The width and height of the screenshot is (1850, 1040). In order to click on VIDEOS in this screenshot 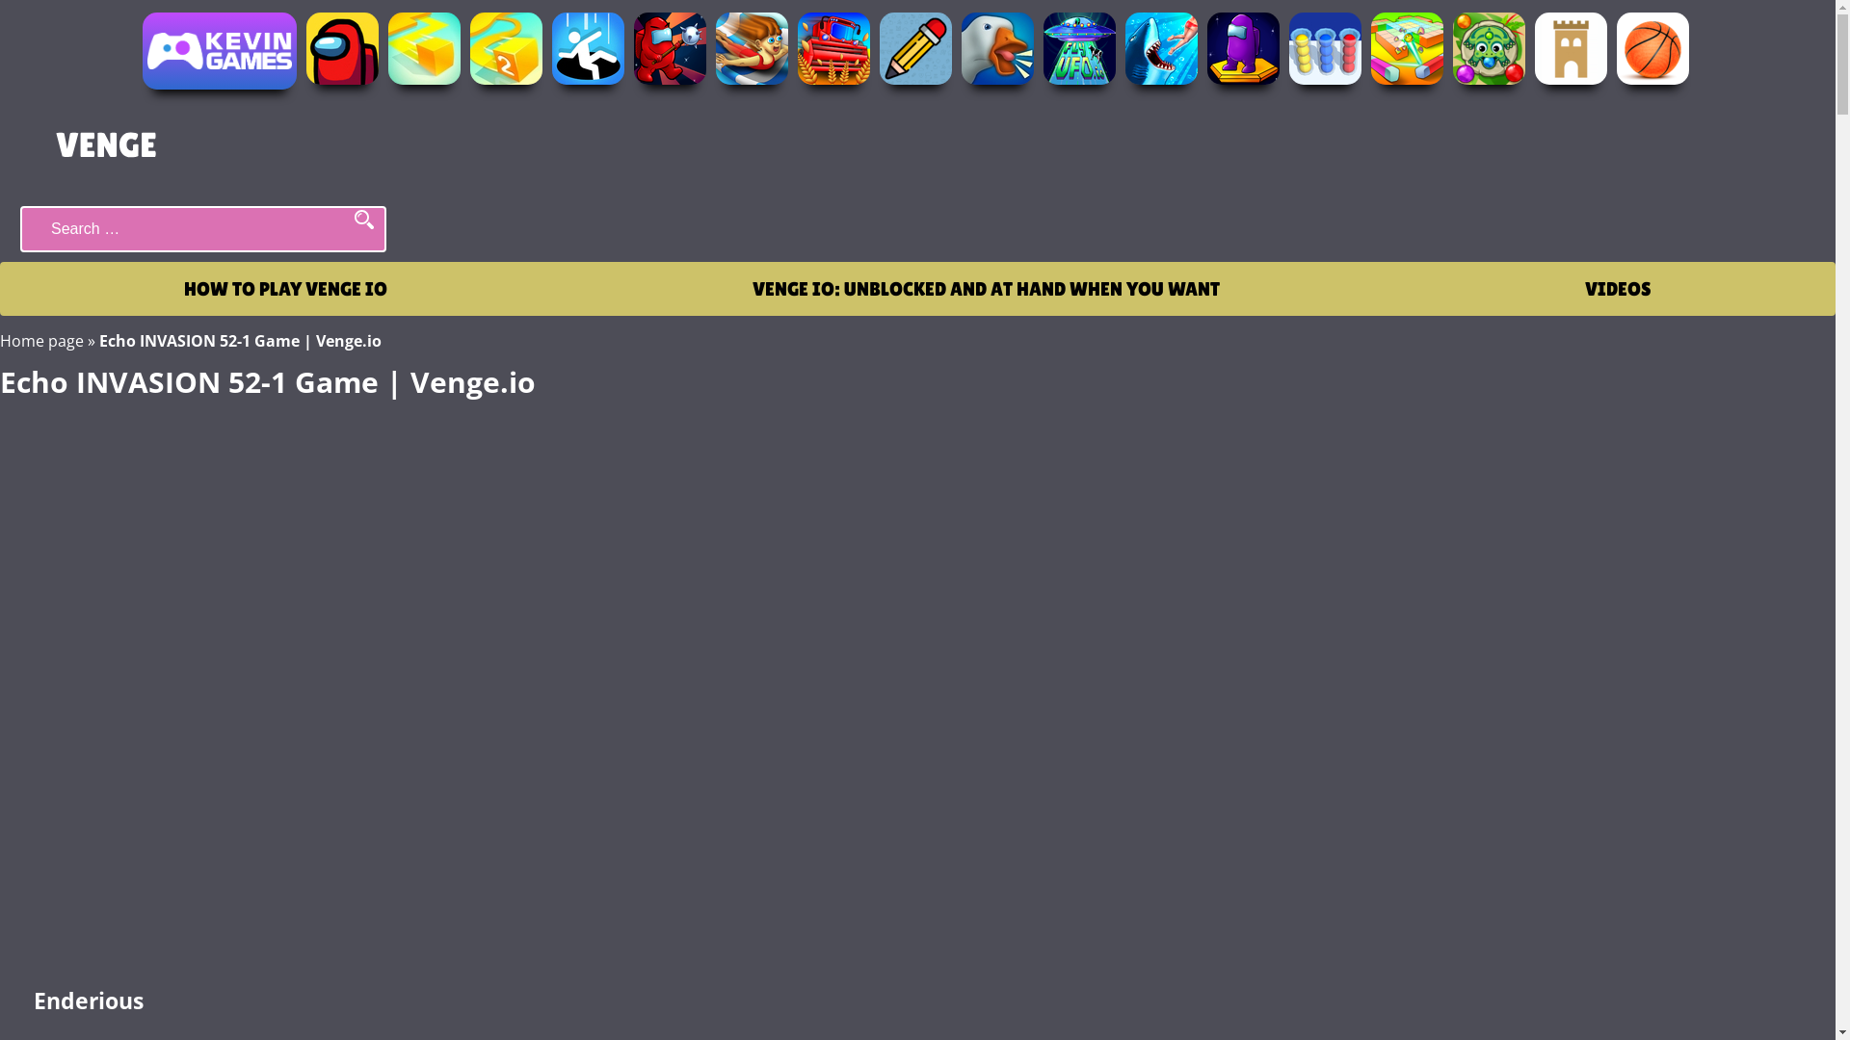, I will do `click(1619, 289)`.